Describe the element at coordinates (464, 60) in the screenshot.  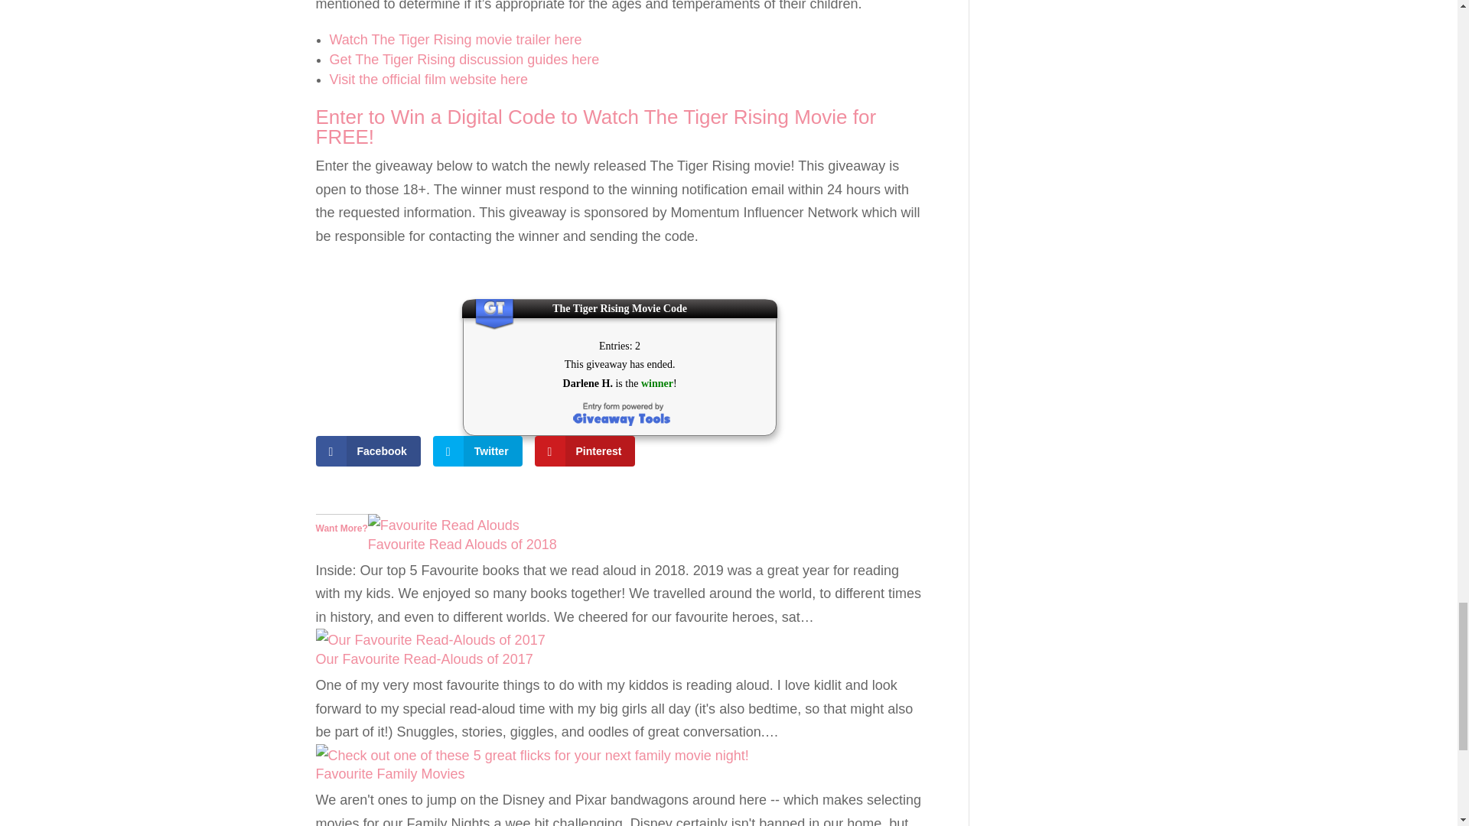
I see `Get The Tiger Rising discussion guides here` at that location.